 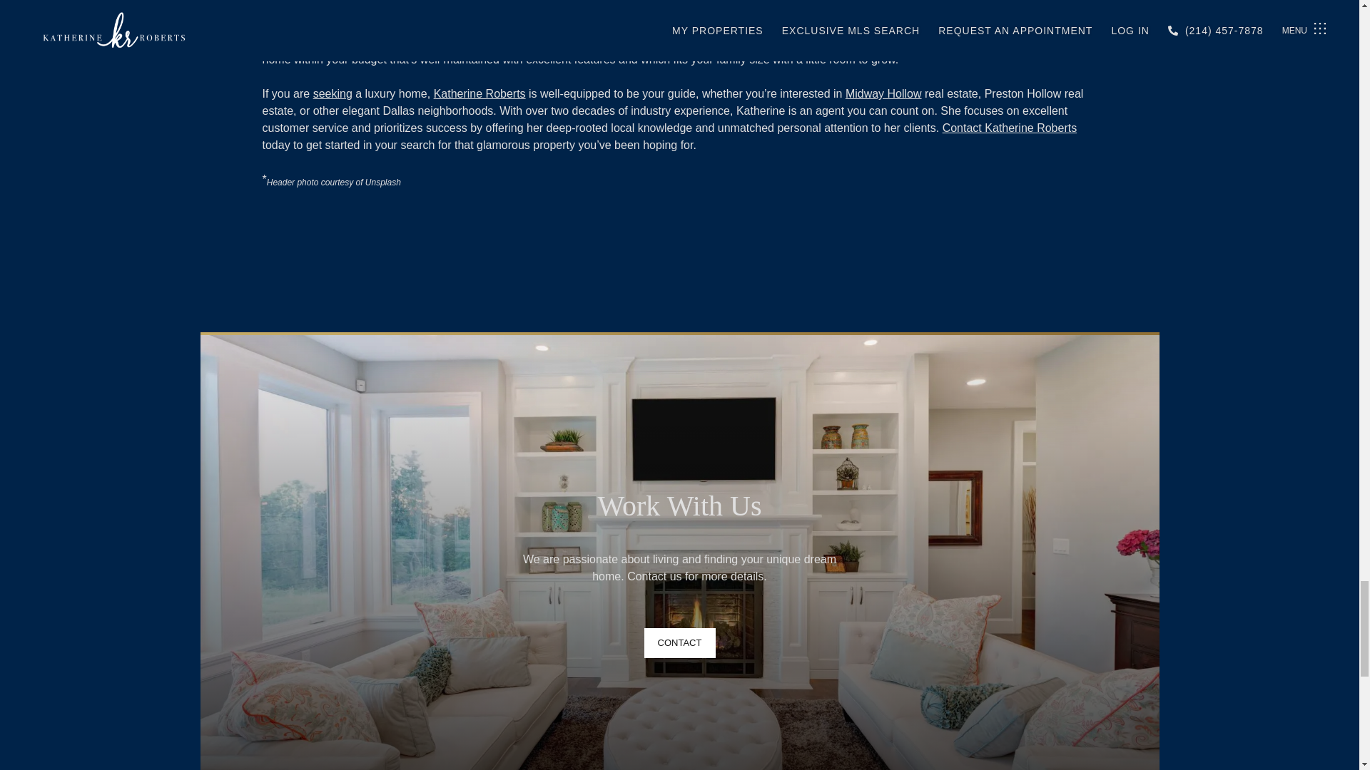 I want to click on Contact Katherine Roberts, so click(x=1009, y=127).